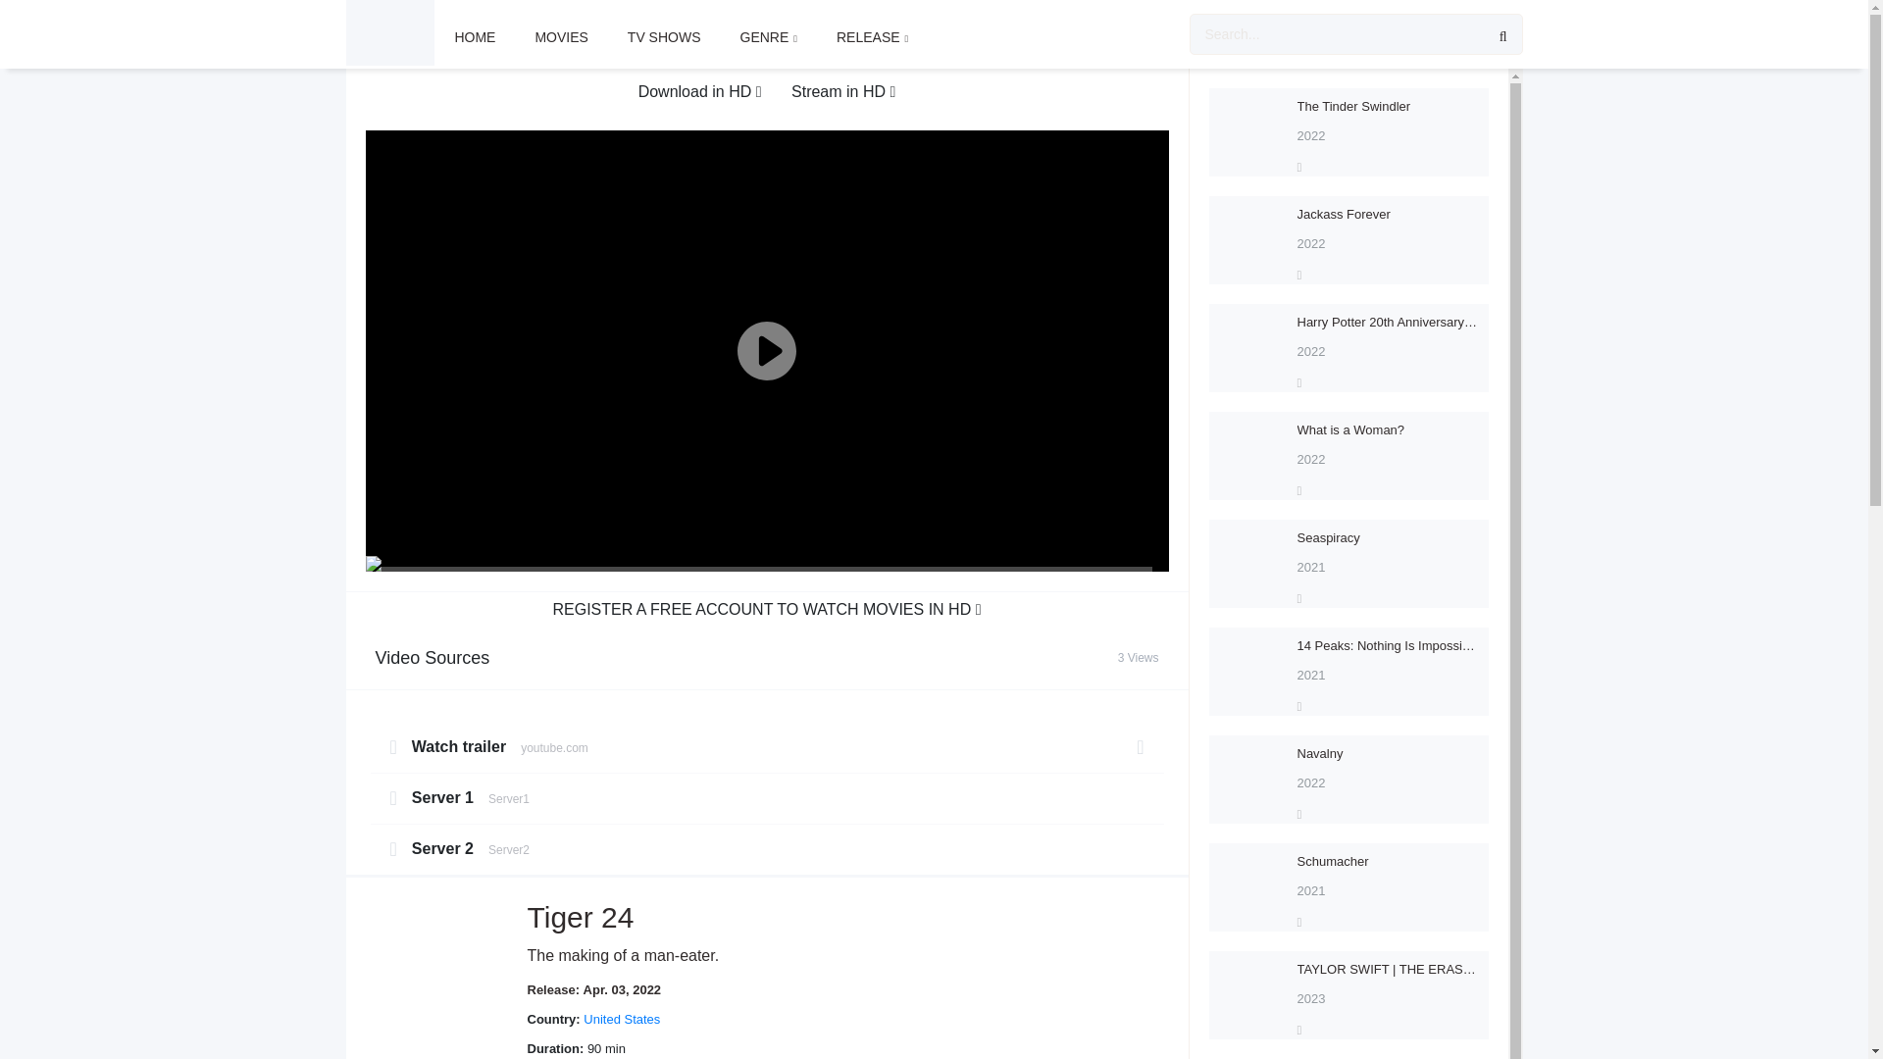 The width and height of the screenshot is (1883, 1059). What do you see at coordinates (665, 37) in the screenshot?
I see `TV SHOWS` at bounding box center [665, 37].